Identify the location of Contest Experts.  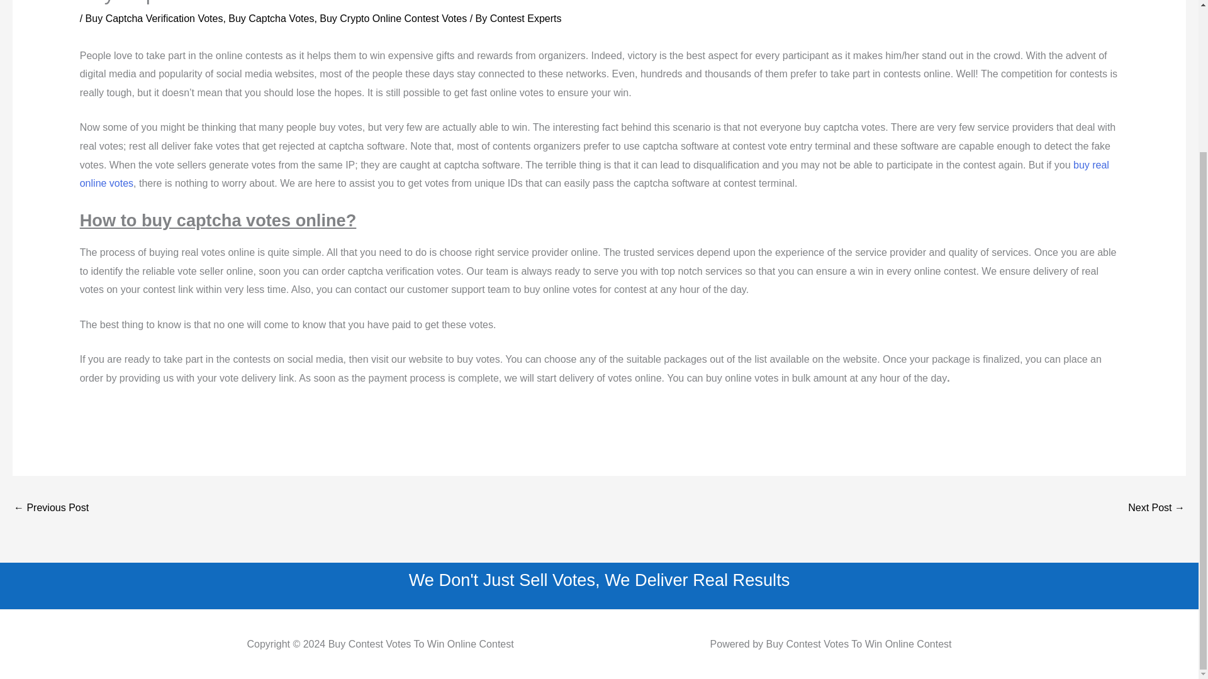
(526, 18).